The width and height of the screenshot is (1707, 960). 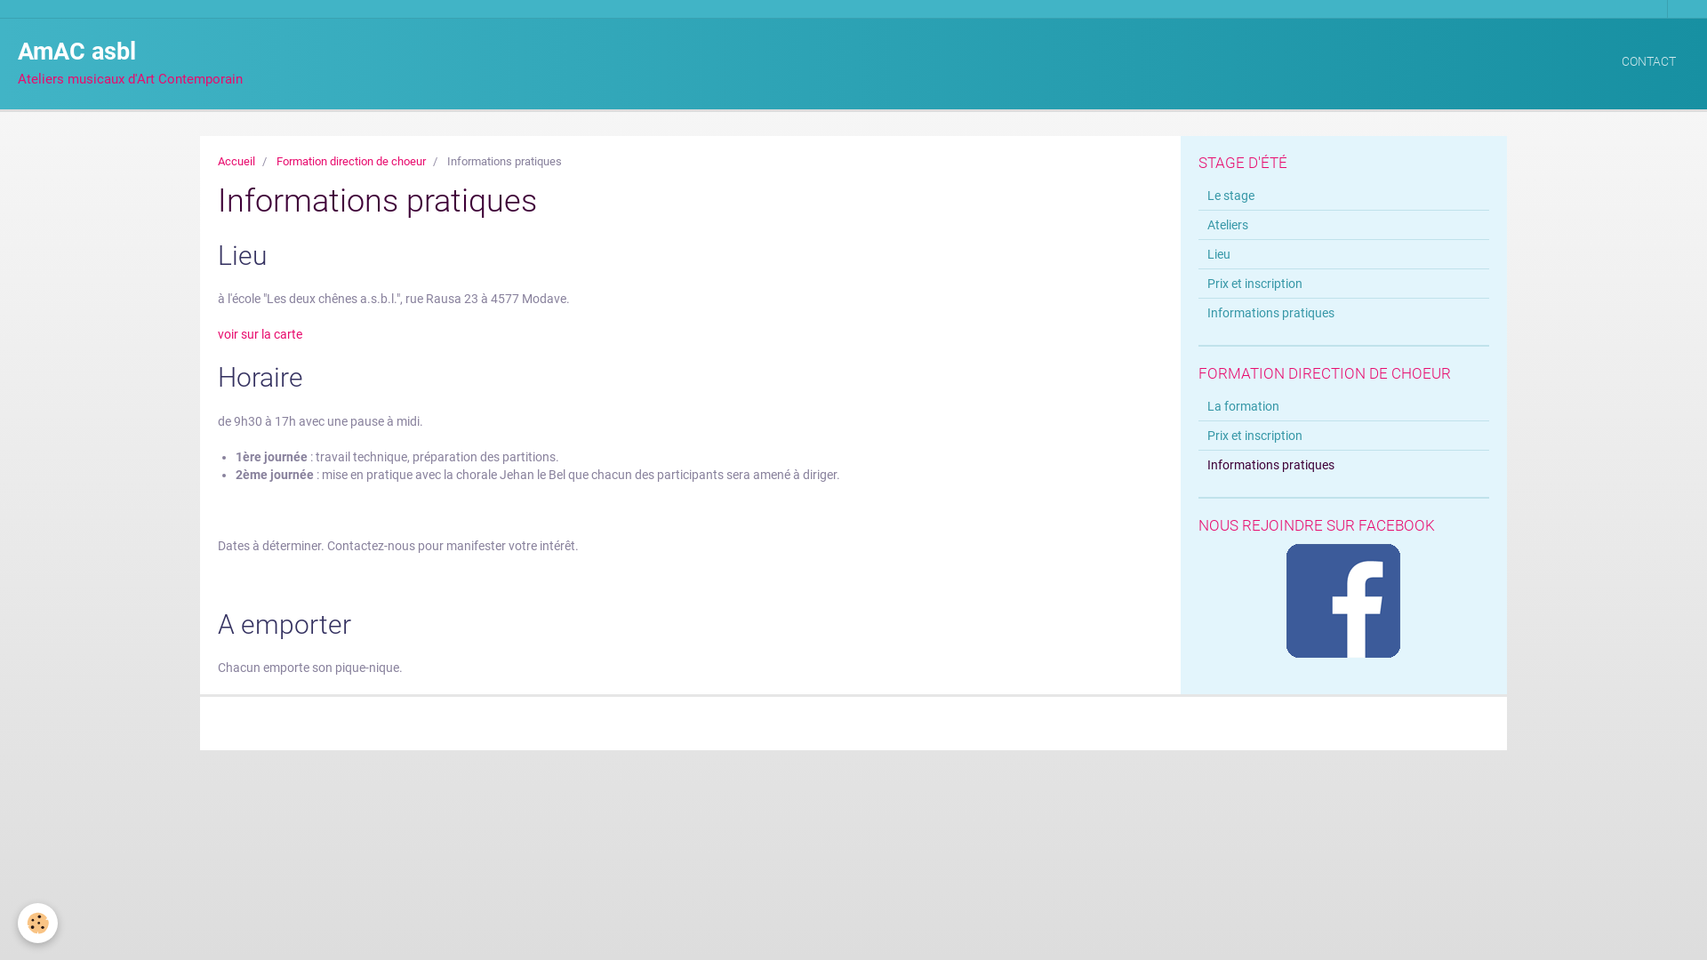 I want to click on FORMATION DIRECTION DE CHOEUR, so click(x=1344, y=373).